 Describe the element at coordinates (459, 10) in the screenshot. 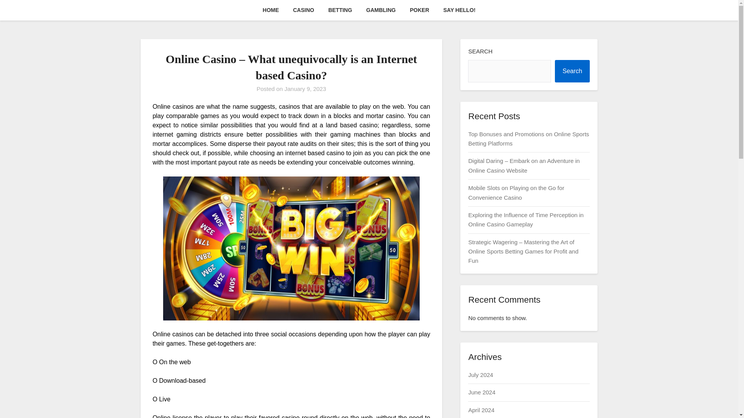

I see `SAY HELLO!` at that location.